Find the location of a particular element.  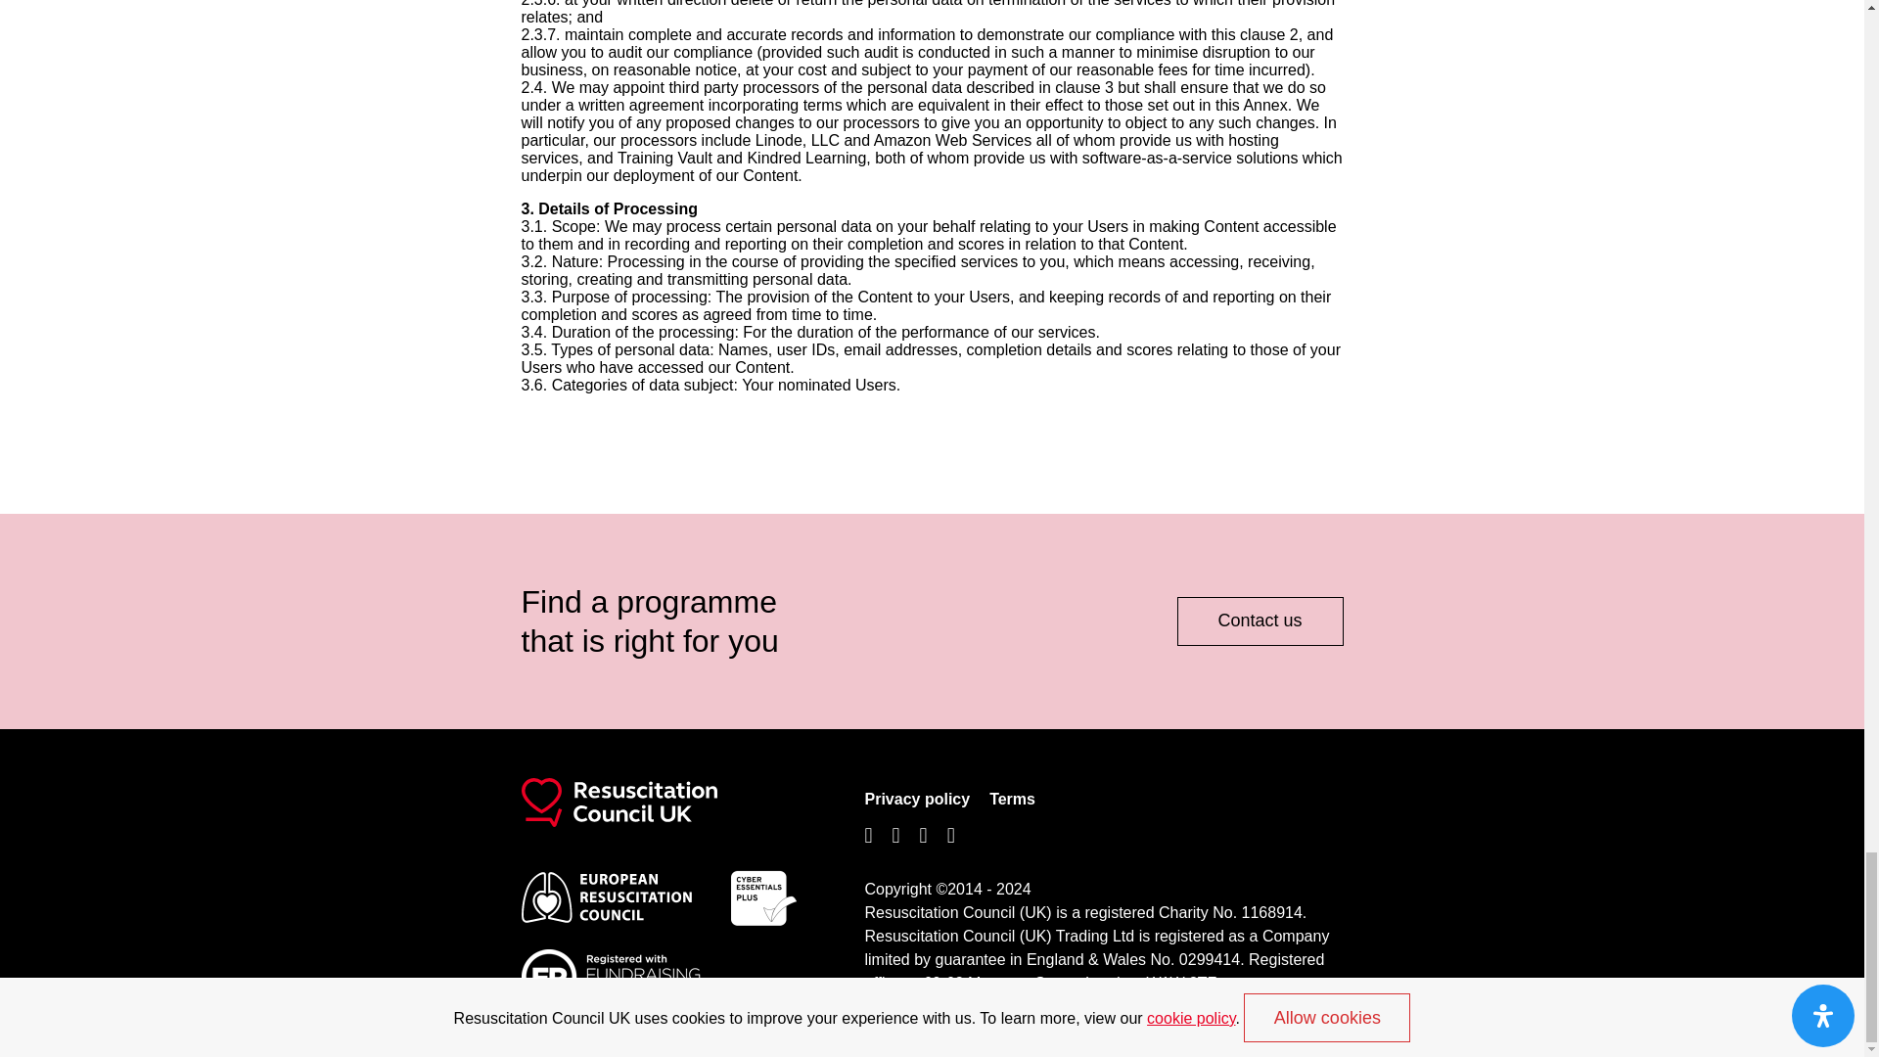

Terms is located at coordinates (1012, 799).